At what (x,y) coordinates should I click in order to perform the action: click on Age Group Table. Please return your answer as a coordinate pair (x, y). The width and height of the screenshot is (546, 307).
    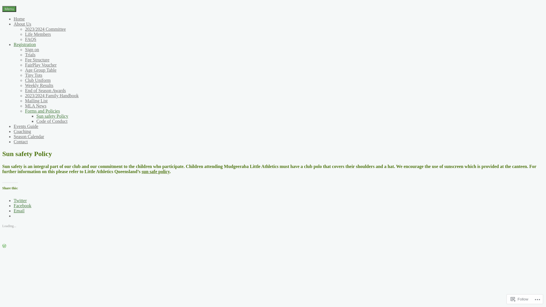
    Looking at the image, I should click on (41, 70).